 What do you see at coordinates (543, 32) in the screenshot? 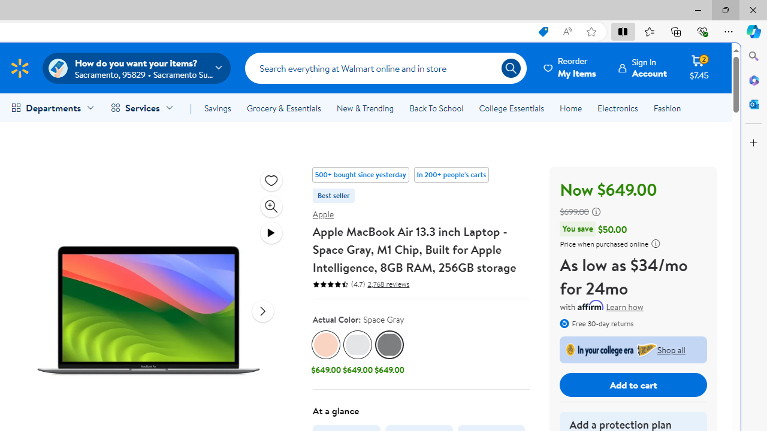
I see `This site has coupons! Shopping in Microsoft Edge, 7` at bounding box center [543, 32].